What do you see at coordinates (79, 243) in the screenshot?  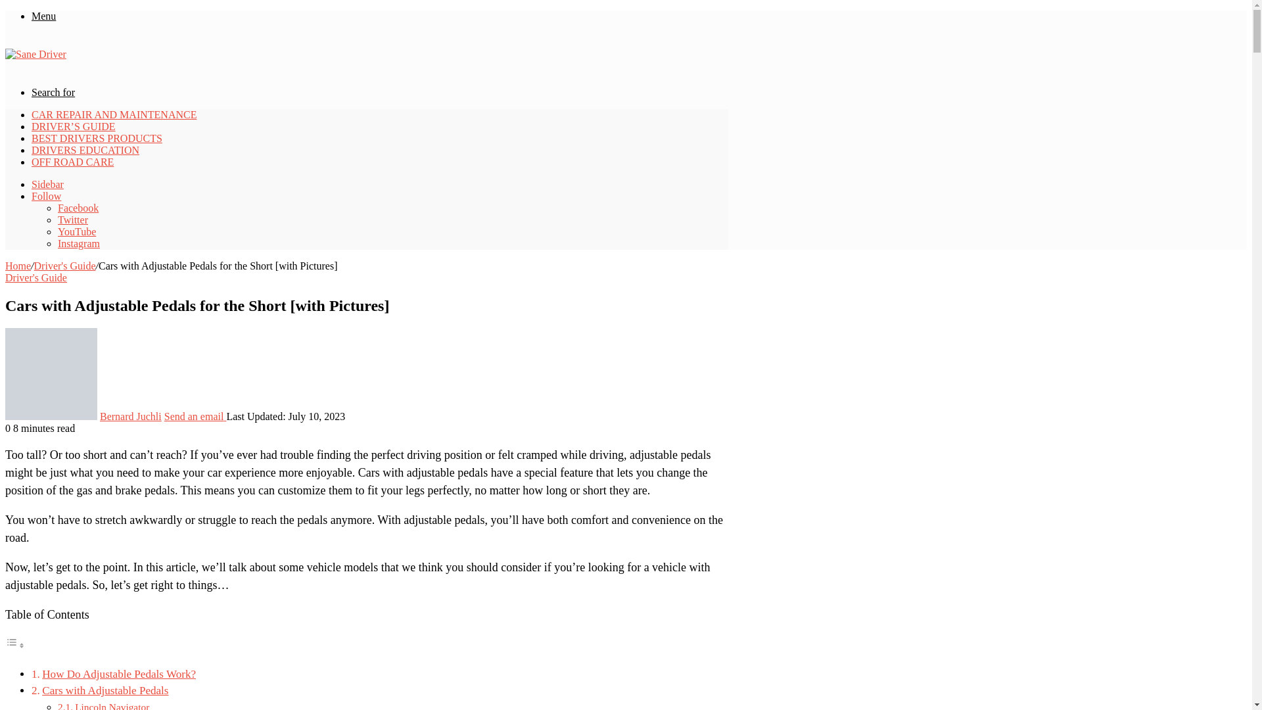 I see `Instagram` at bounding box center [79, 243].